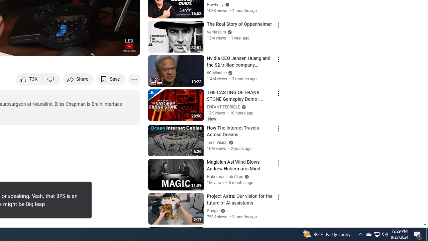 This screenshot has height=241, width=428. I want to click on like this video along with 73,133 other people, so click(29, 79).